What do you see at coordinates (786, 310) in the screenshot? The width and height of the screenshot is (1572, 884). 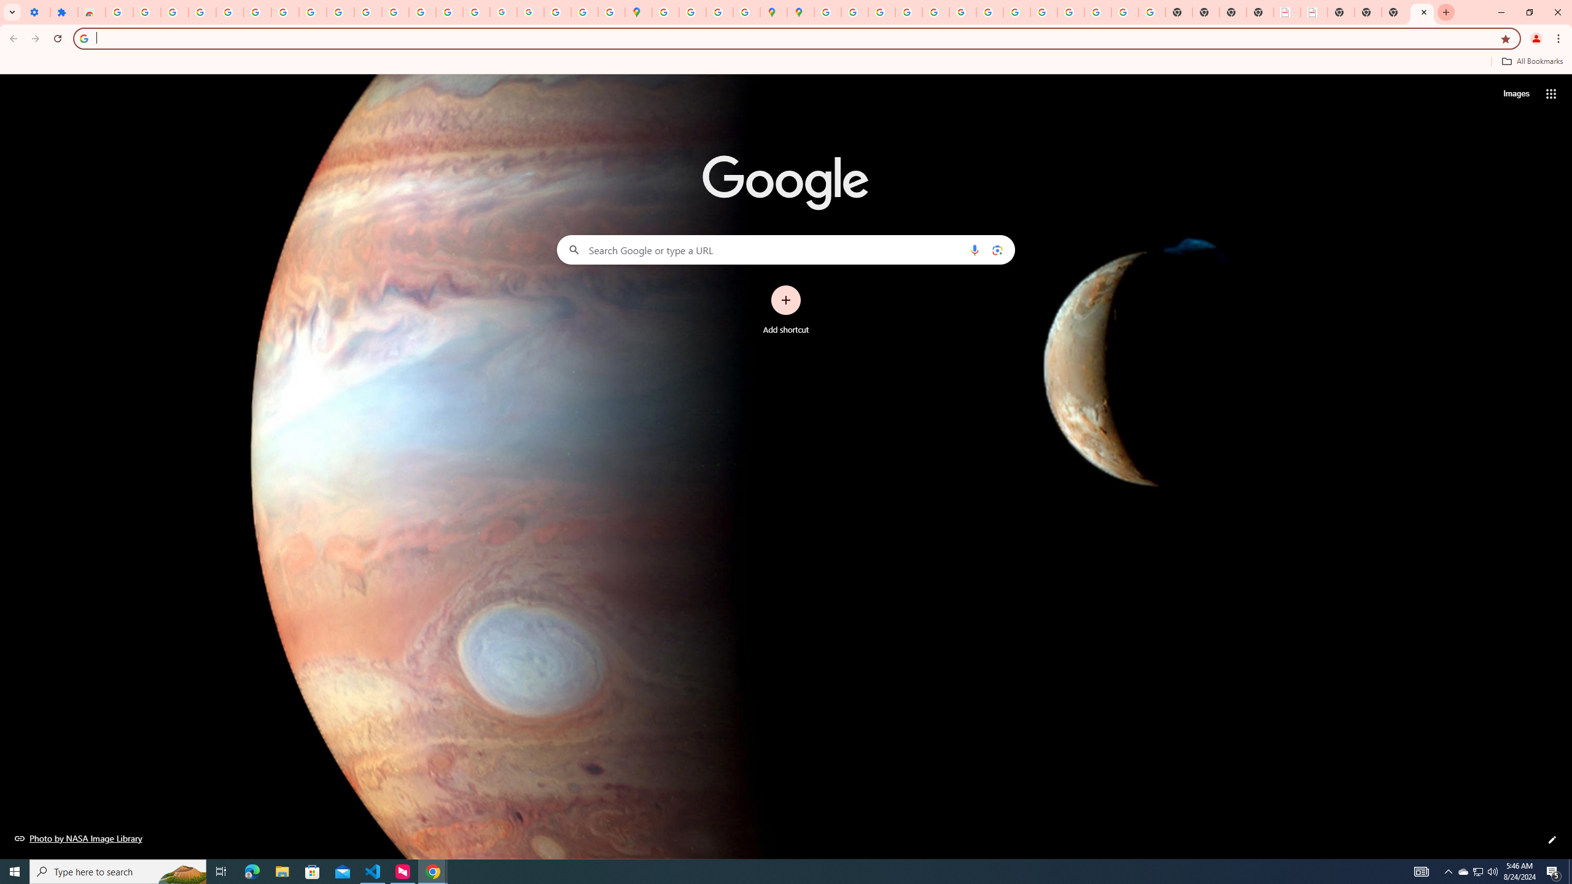 I see `Add shortcut` at bounding box center [786, 310].